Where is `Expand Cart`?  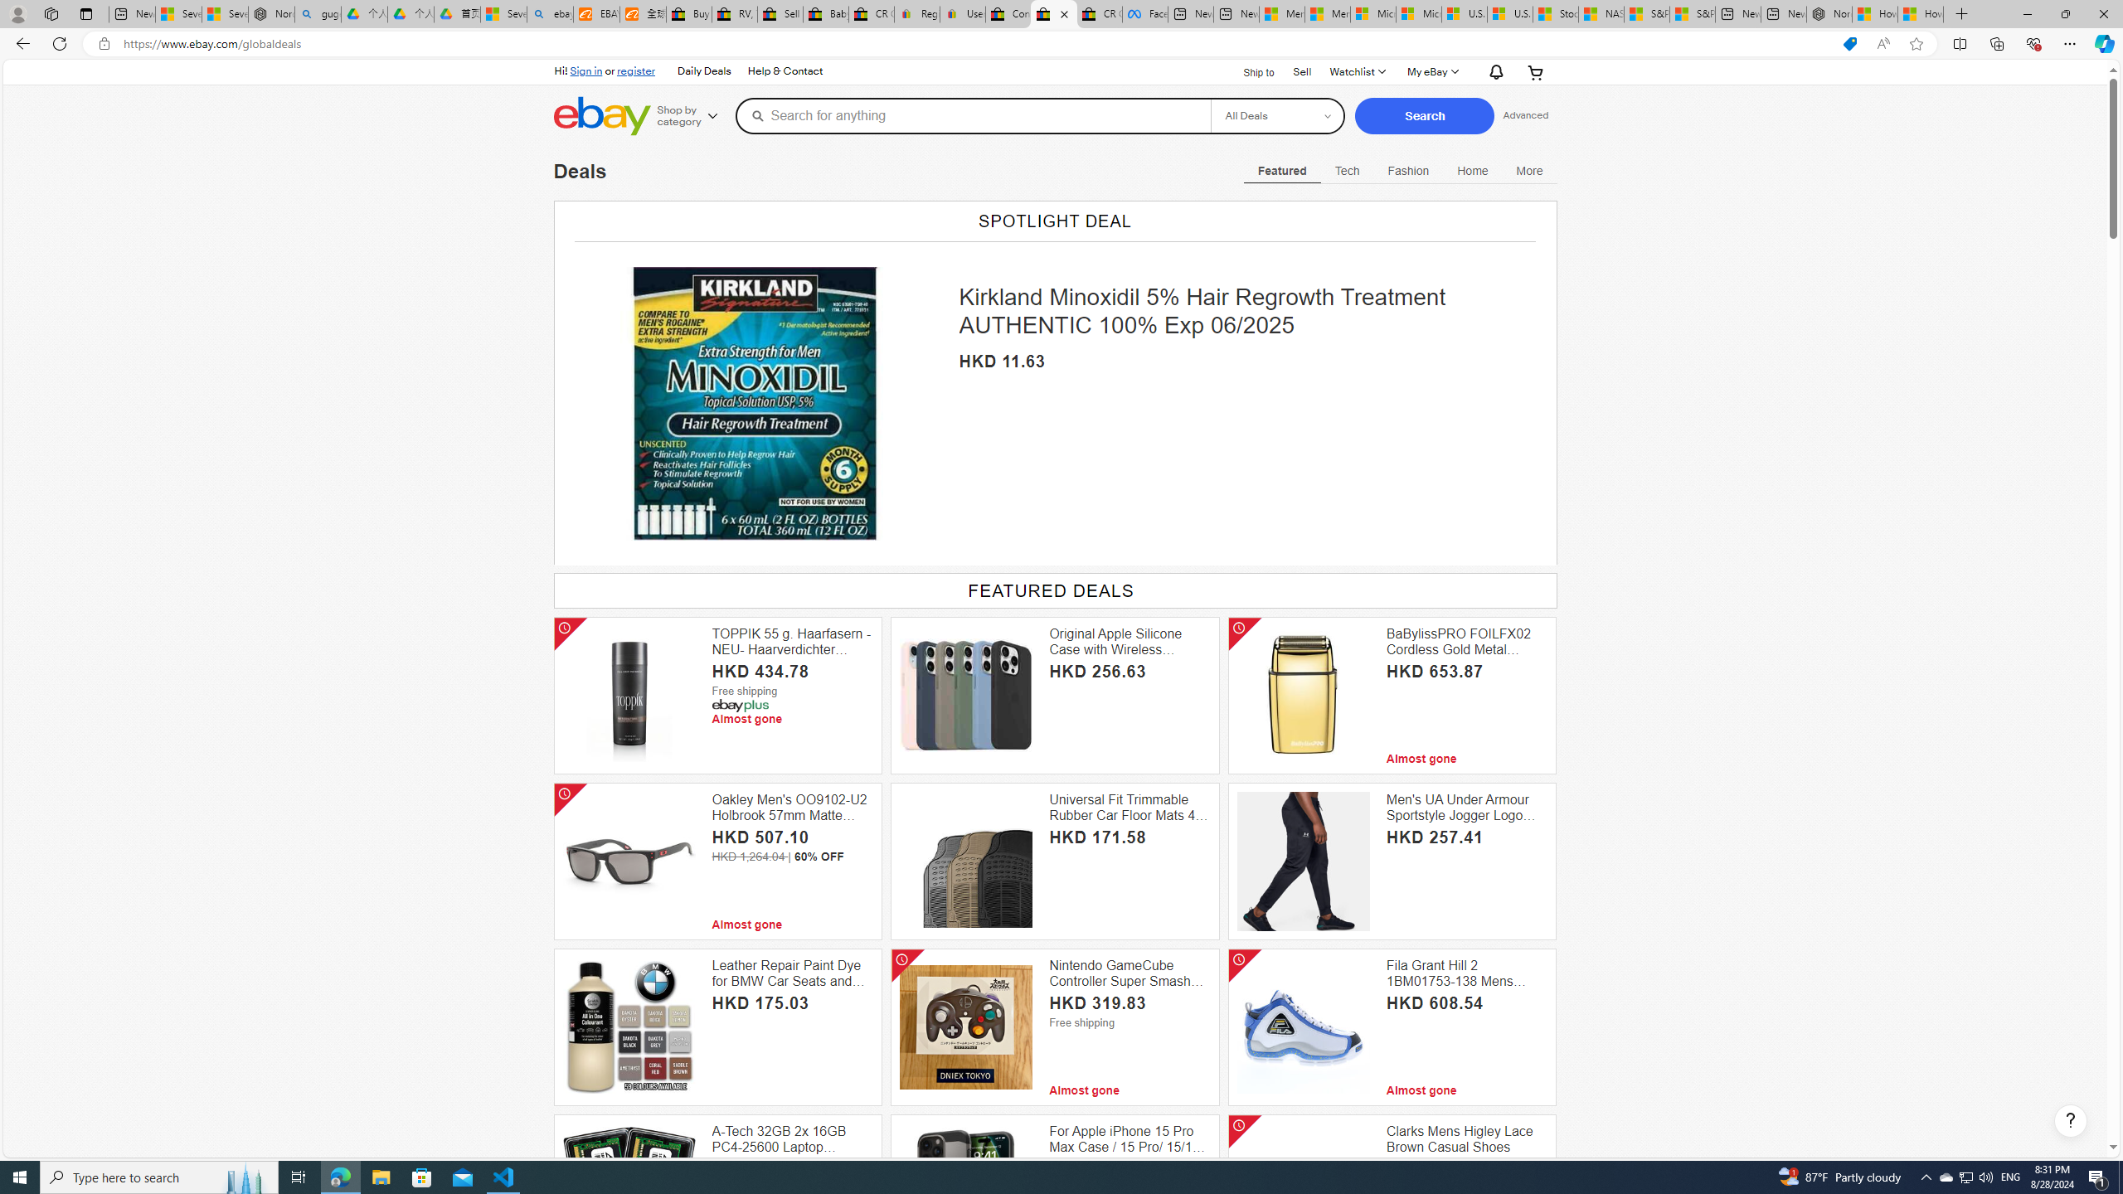 Expand Cart is located at coordinates (1534, 71).